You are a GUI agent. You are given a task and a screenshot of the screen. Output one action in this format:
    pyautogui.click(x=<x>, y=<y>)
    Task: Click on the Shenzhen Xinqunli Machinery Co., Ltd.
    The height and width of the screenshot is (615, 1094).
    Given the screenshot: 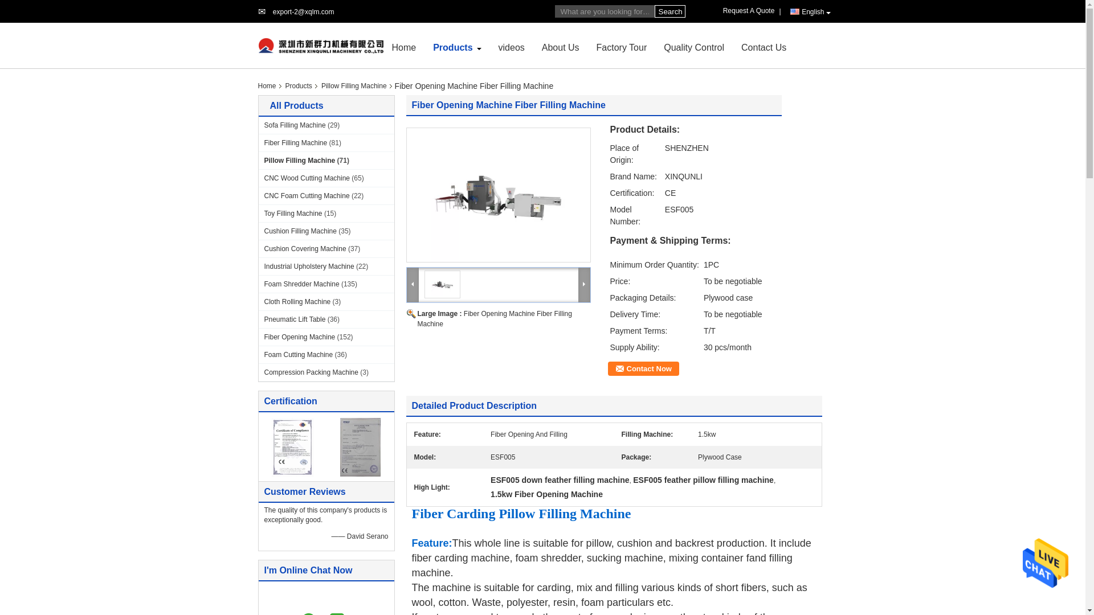 What is the action you would take?
    pyautogui.click(x=320, y=45)
    